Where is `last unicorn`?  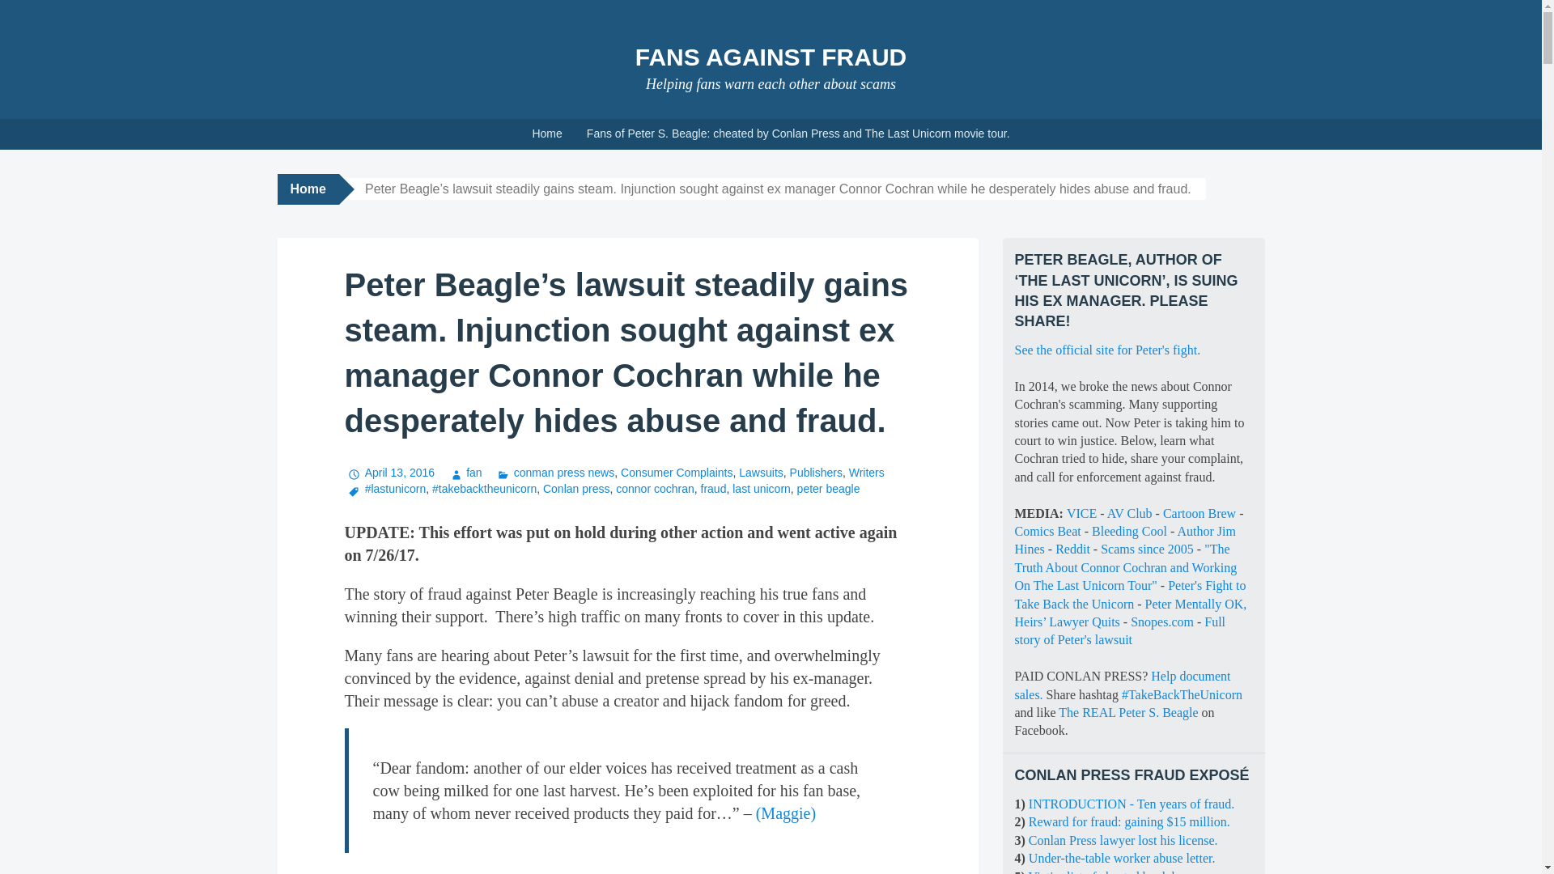 last unicorn is located at coordinates (761, 489).